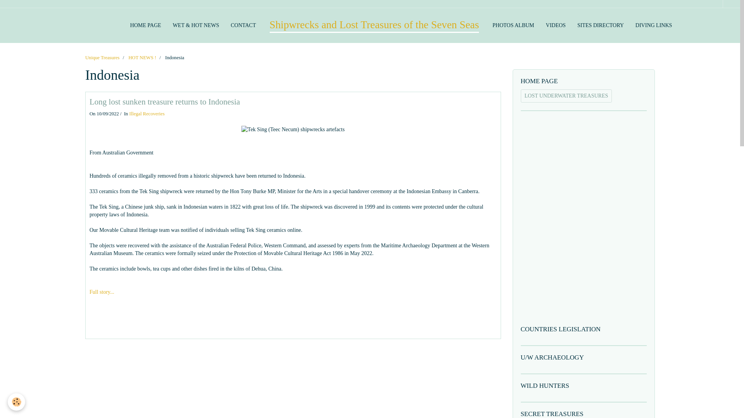 The height and width of the screenshot is (418, 744). I want to click on HOME PAGE, so click(145, 26).